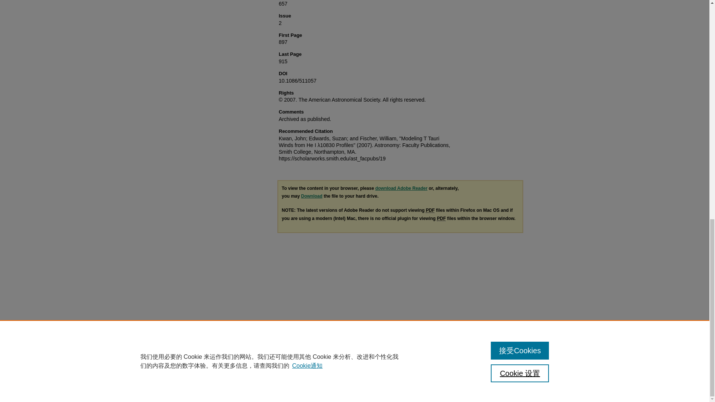 Image resolution: width=715 pixels, height=402 pixels. I want to click on Portable Document Format, so click(430, 211).